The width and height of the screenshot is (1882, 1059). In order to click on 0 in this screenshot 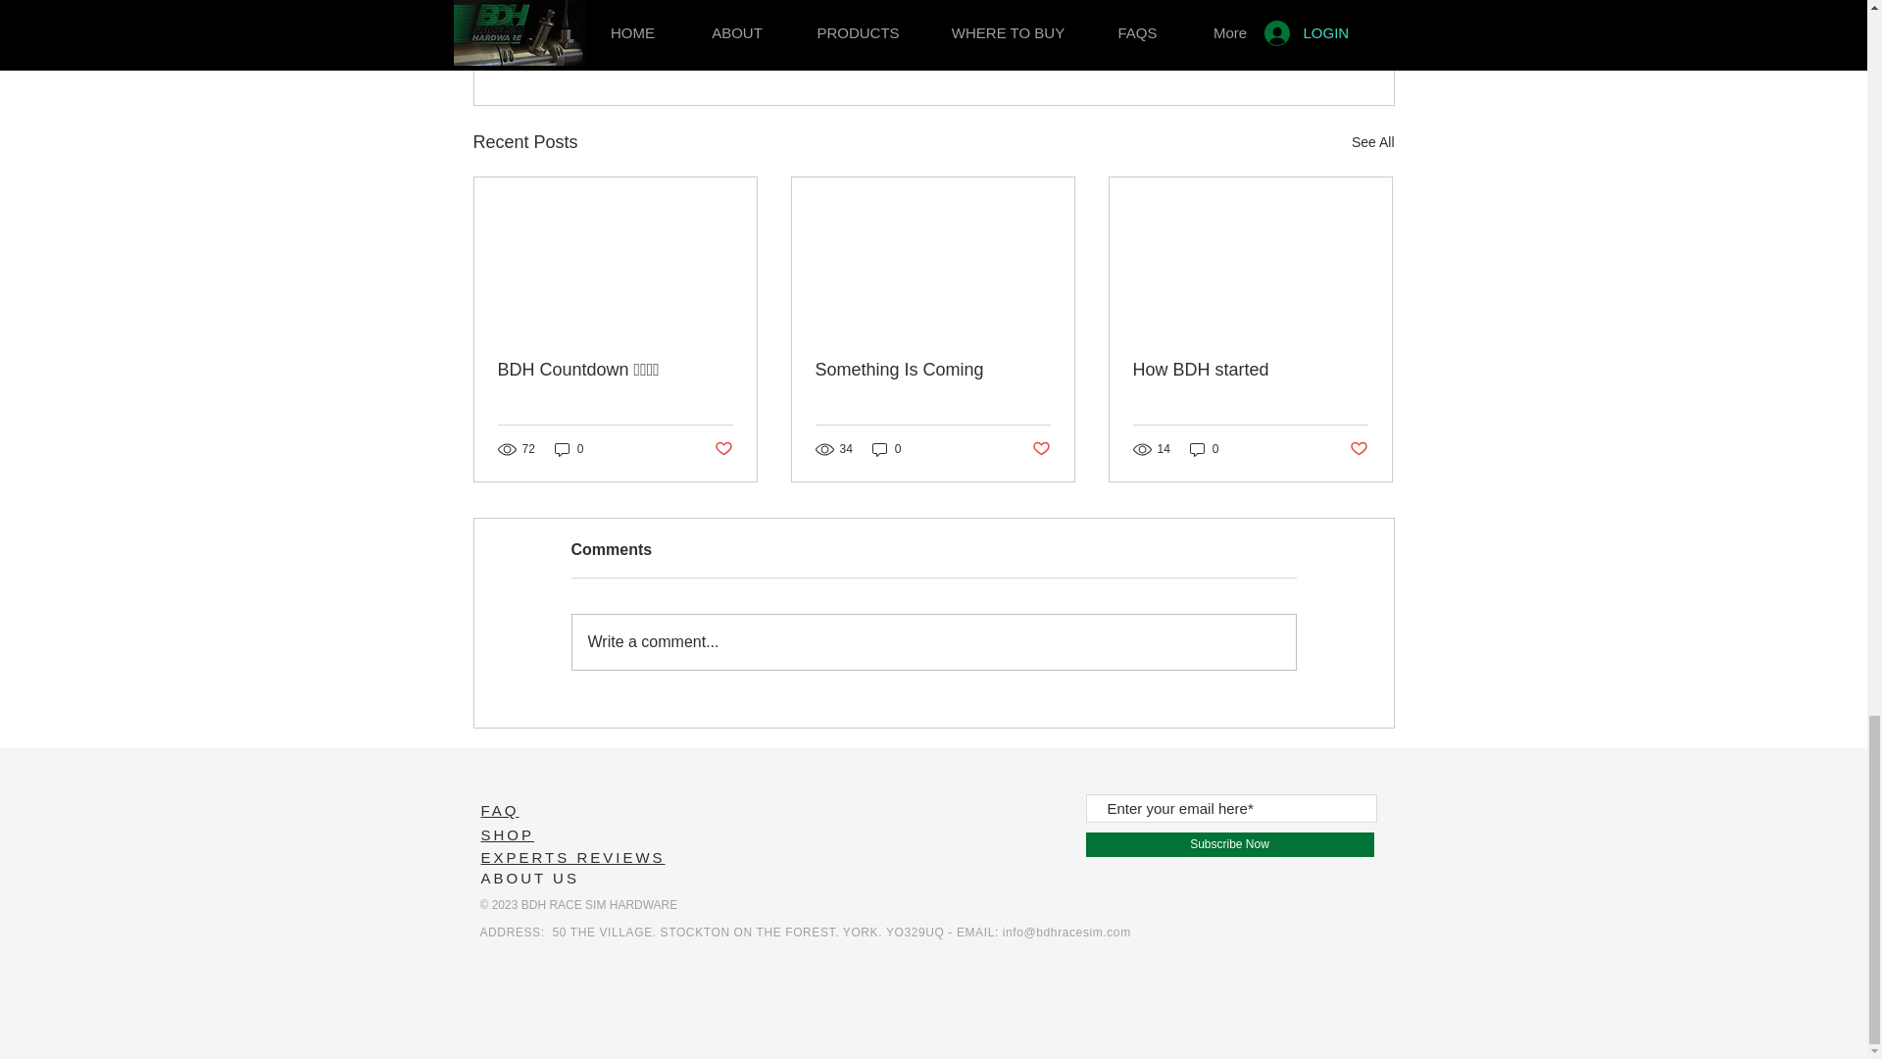, I will do `click(1280, 35)`.